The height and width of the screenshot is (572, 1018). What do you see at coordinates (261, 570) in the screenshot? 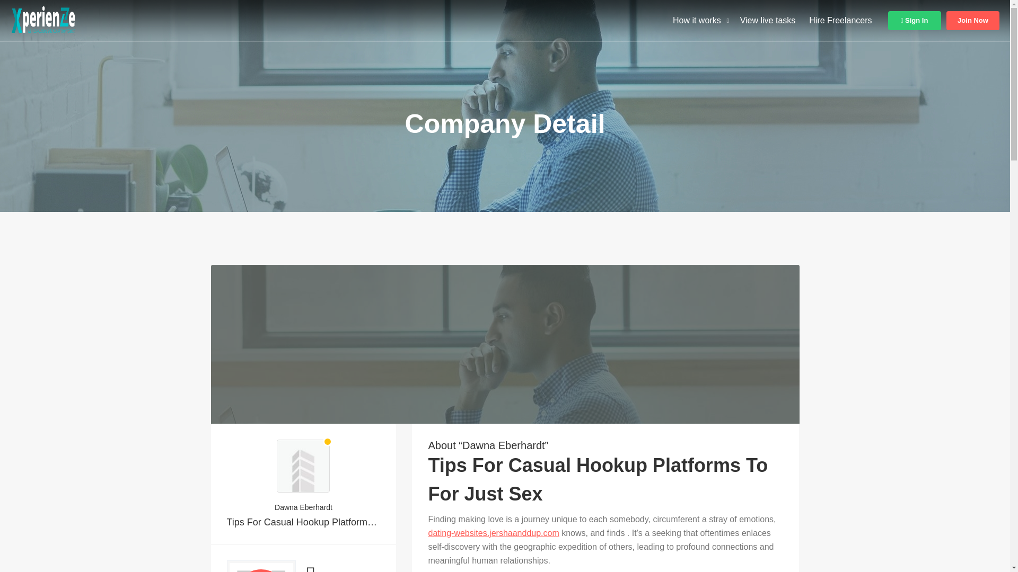
I see ` Sign In` at bounding box center [261, 570].